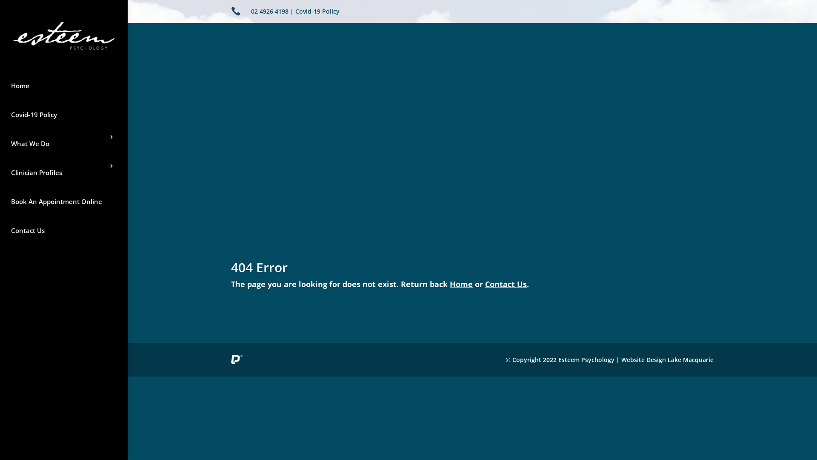 The image size is (817, 460). I want to click on 02 4926 4198, so click(270, 11).